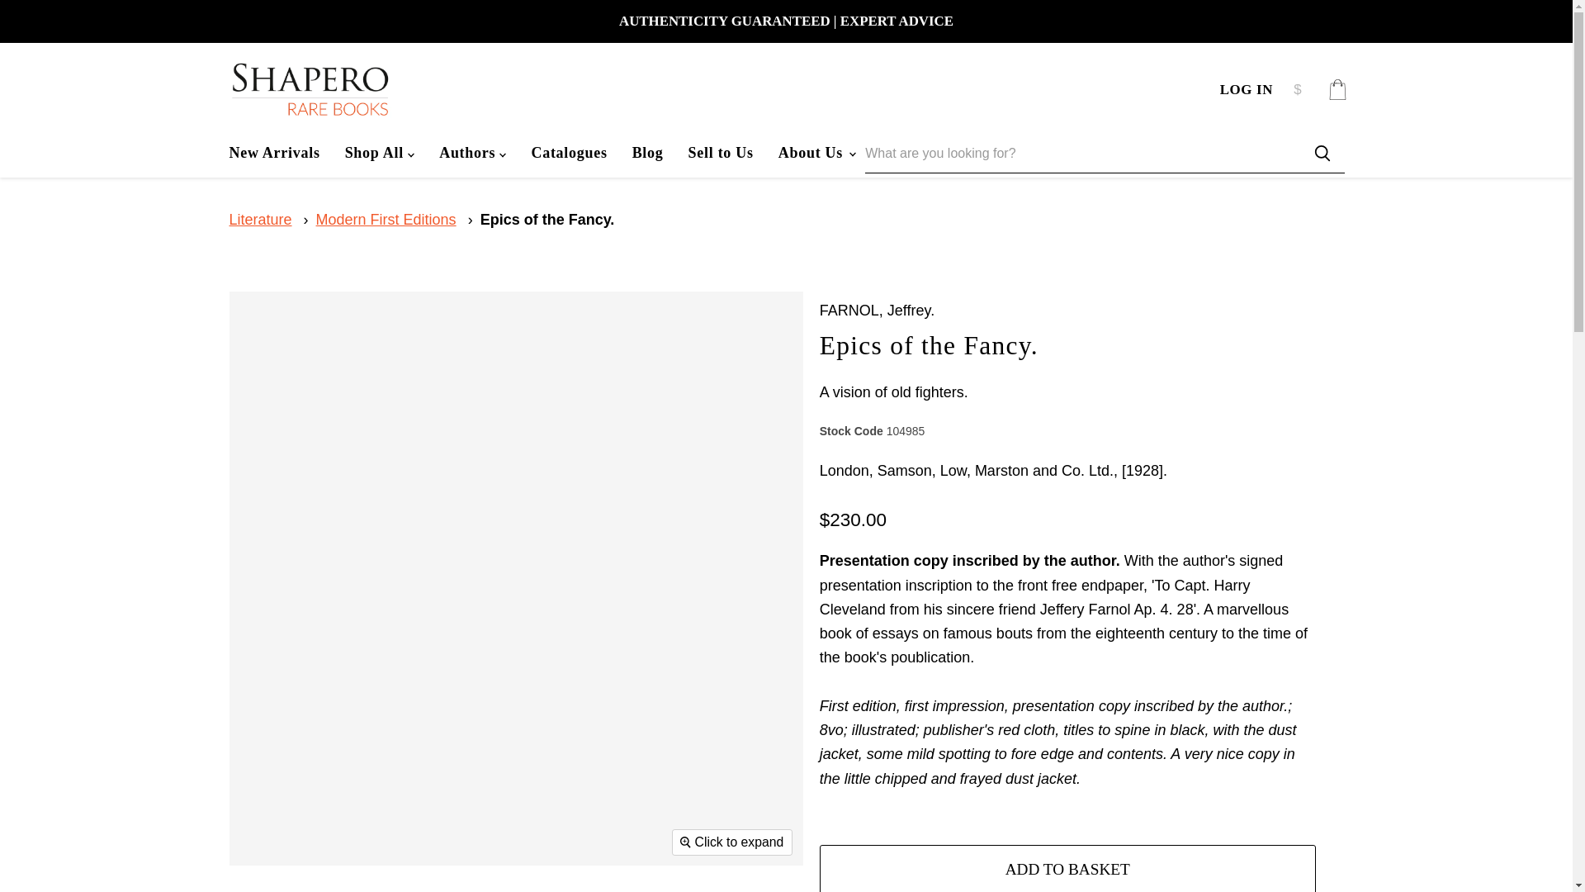 The height and width of the screenshot is (892, 1585). What do you see at coordinates (386, 220) in the screenshot?
I see `Modern First Editions` at bounding box center [386, 220].